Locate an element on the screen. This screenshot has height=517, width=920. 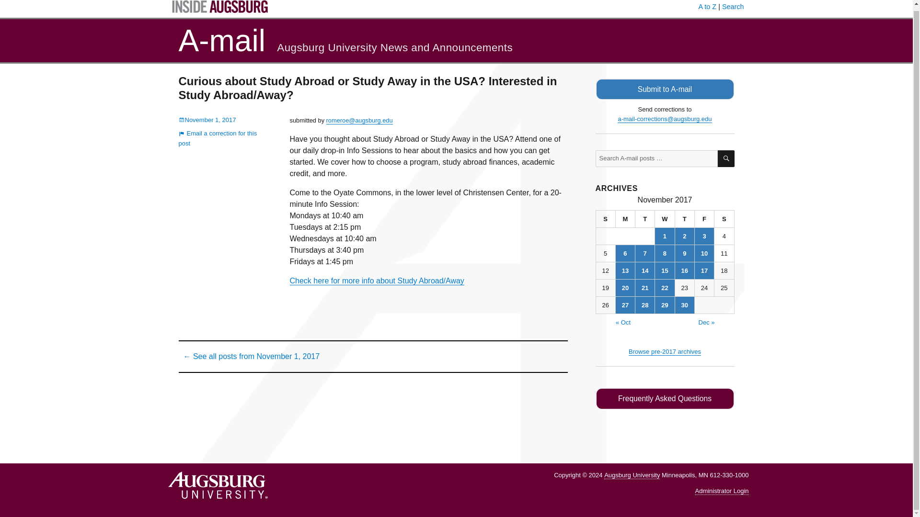
29 is located at coordinates (665, 304).